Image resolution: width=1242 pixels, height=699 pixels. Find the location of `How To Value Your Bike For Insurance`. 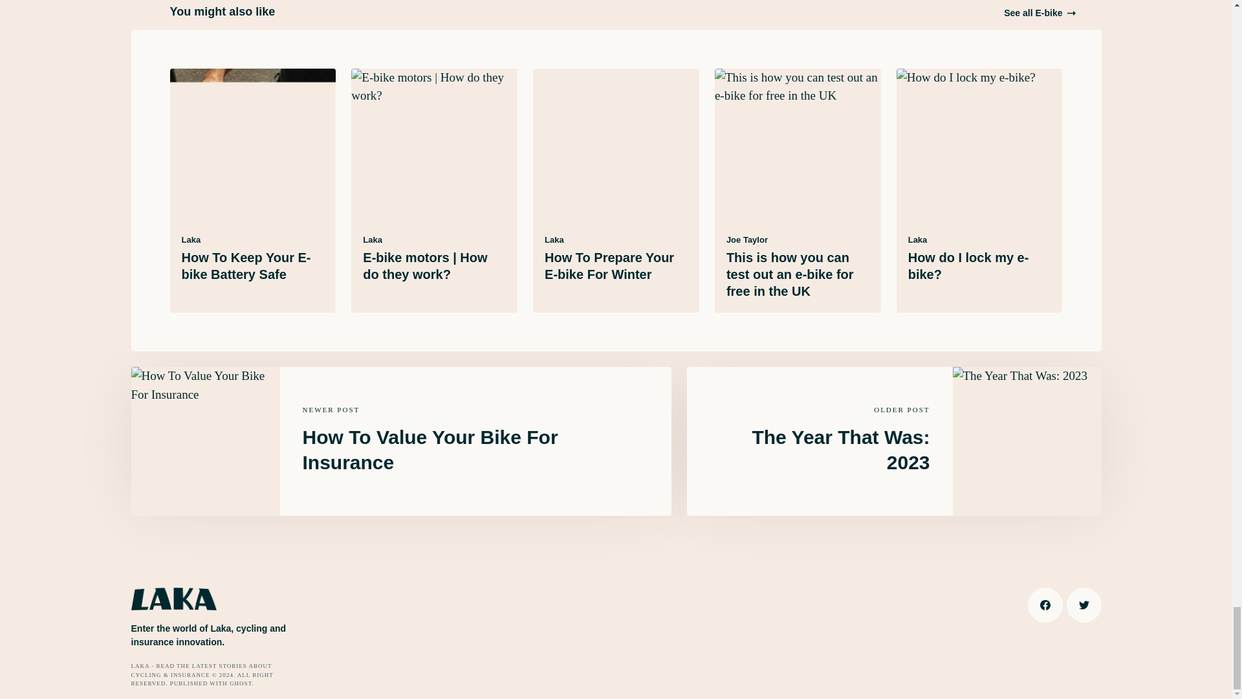

How To Value Your Bike For Insurance is located at coordinates (430, 449).